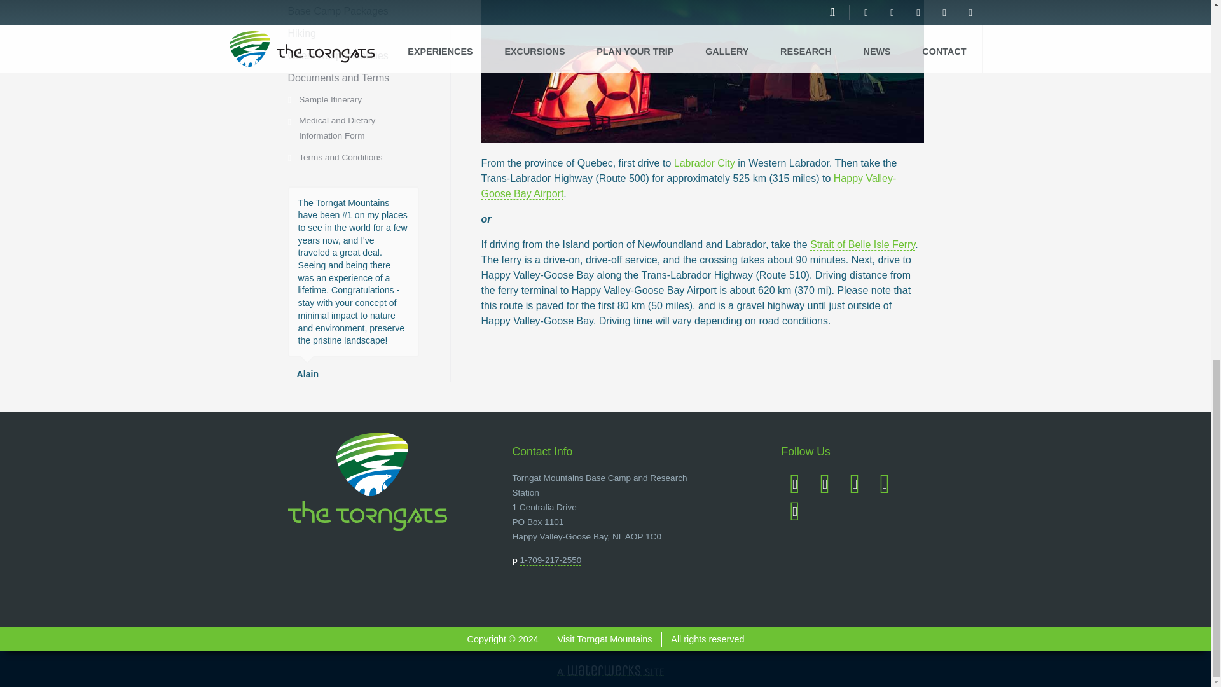 The height and width of the screenshot is (687, 1221). I want to click on Base Camp Packages, so click(337, 10).